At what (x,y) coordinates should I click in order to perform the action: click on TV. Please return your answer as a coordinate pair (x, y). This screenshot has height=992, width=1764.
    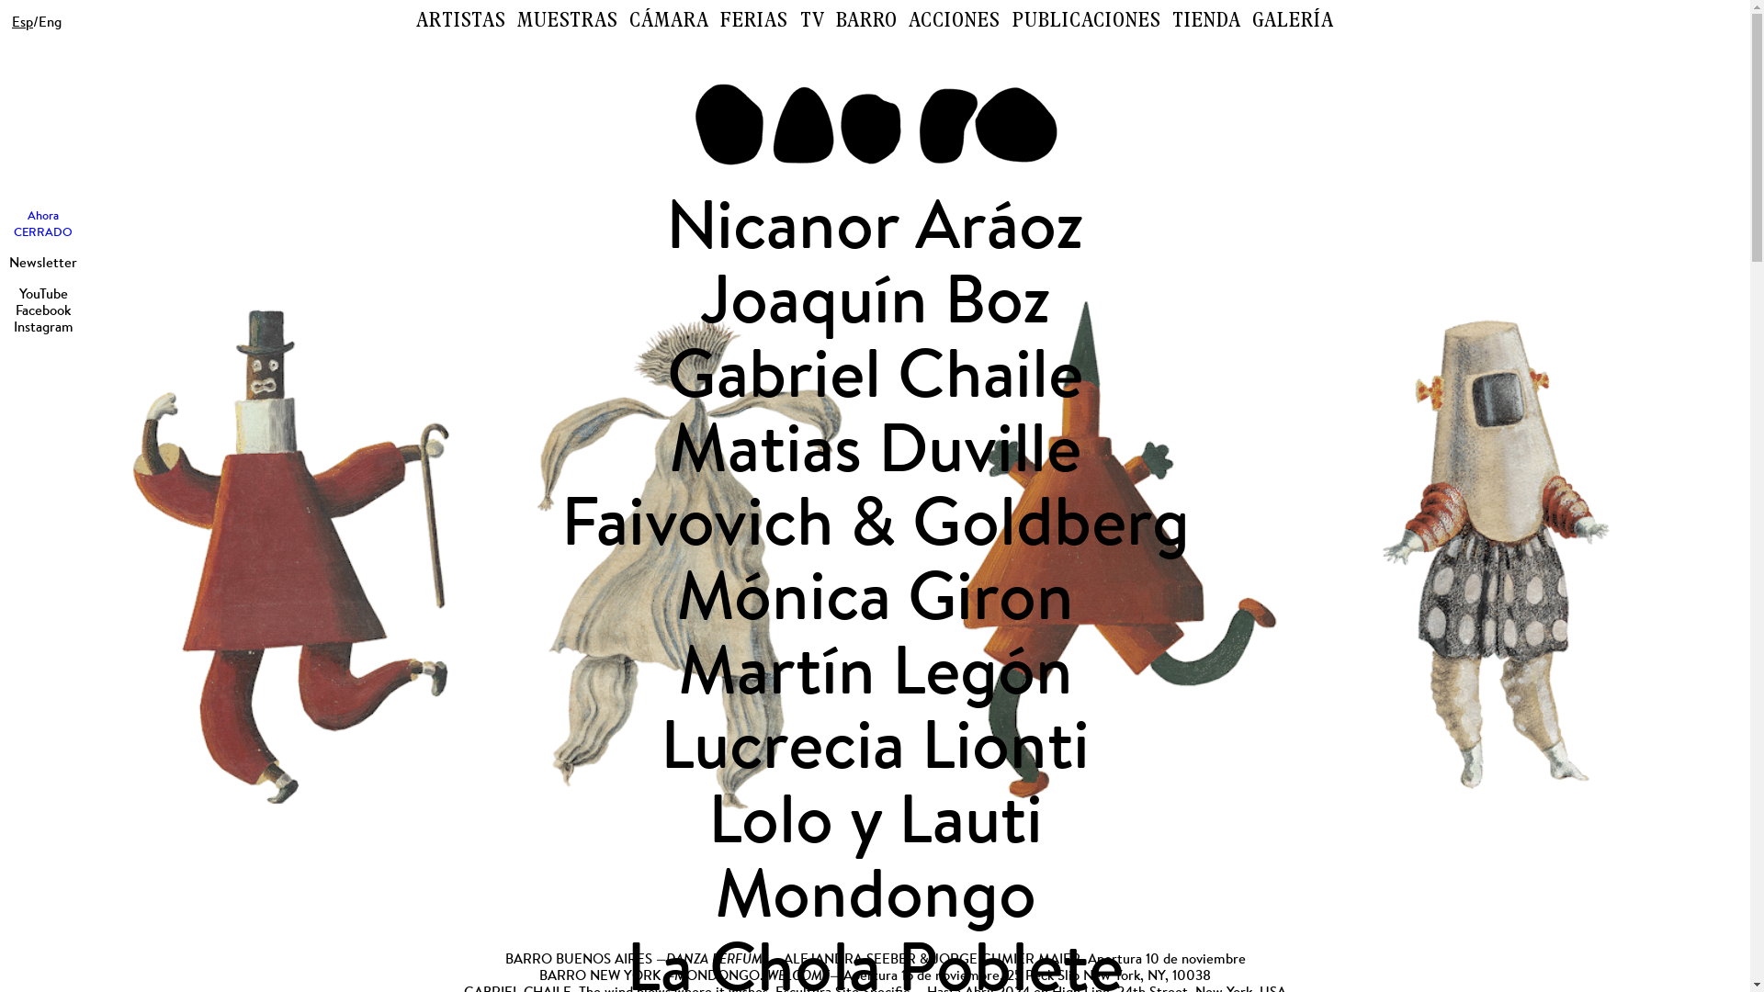
    Looking at the image, I should click on (812, 22).